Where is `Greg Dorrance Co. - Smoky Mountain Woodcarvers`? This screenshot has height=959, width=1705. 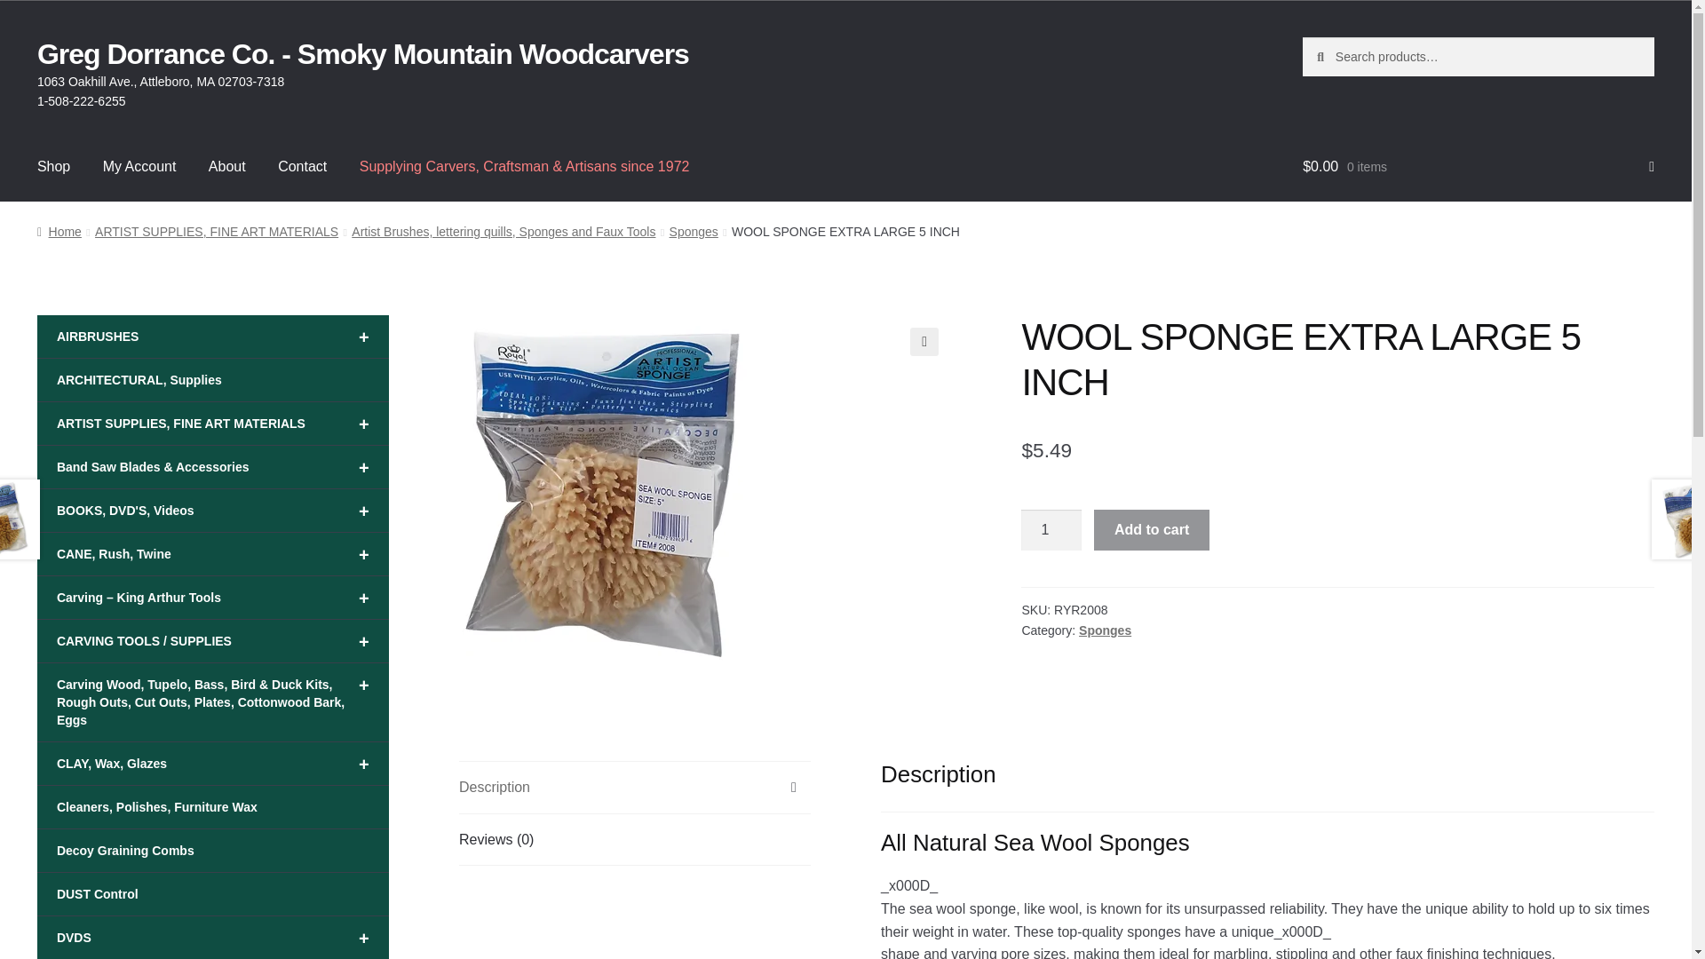
Greg Dorrance Co. - Smoky Mountain Woodcarvers is located at coordinates (362, 53).